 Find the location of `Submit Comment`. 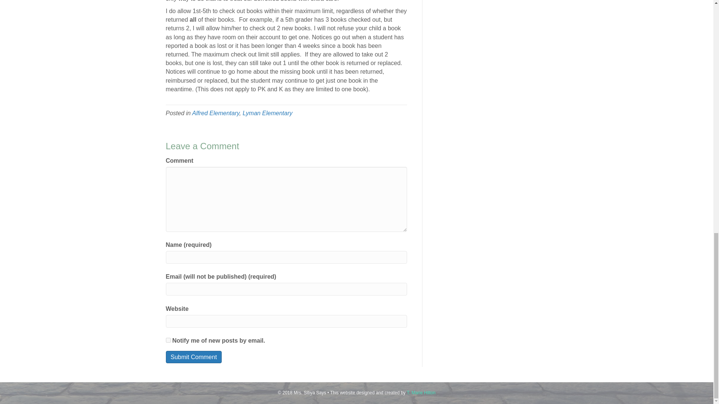

Submit Comment is located at coordinates (193, 357).